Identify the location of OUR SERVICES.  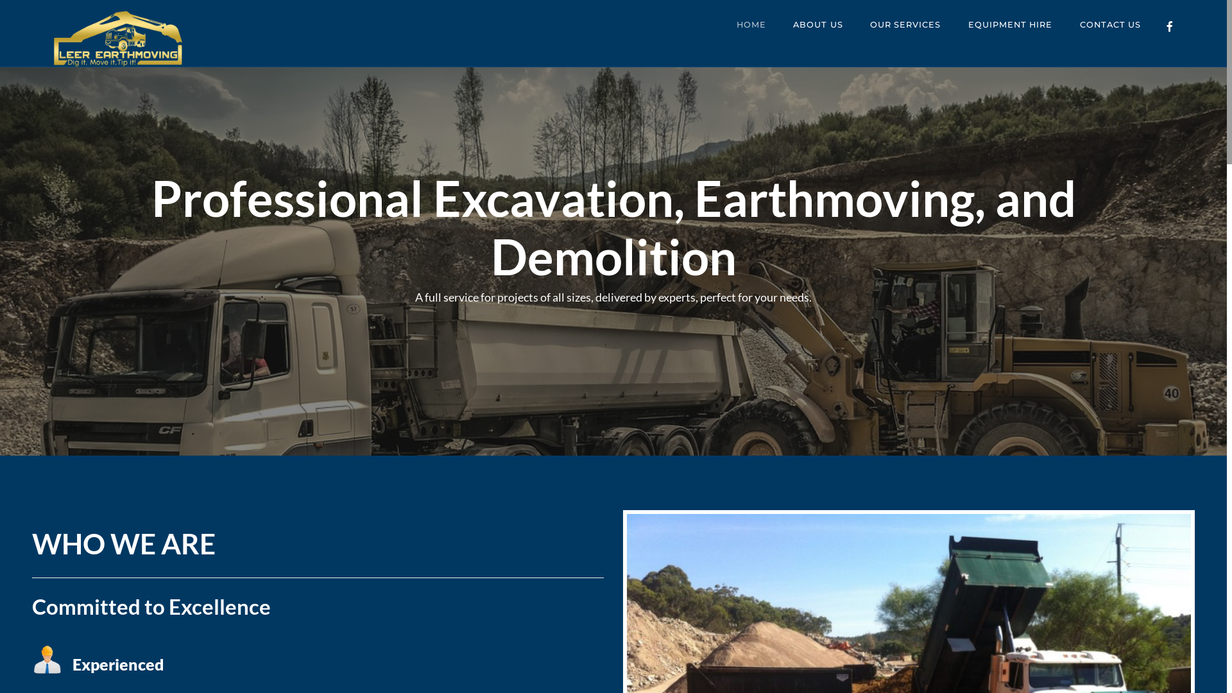
(905, 25).